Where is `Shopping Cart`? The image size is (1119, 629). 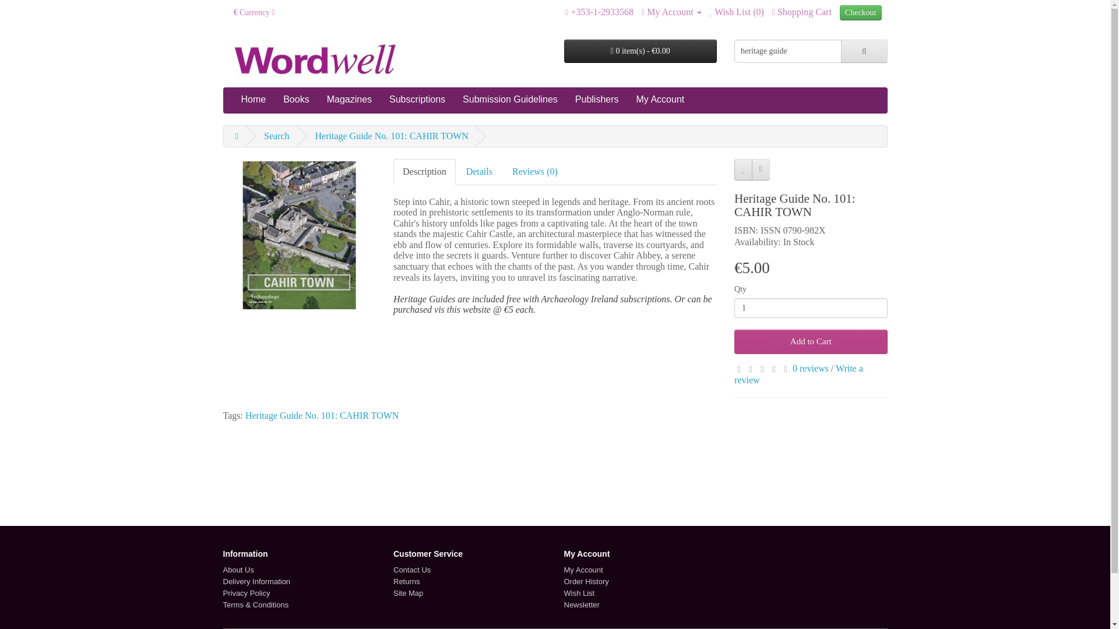 Shopping Cart is located at coordinates (801, 12).